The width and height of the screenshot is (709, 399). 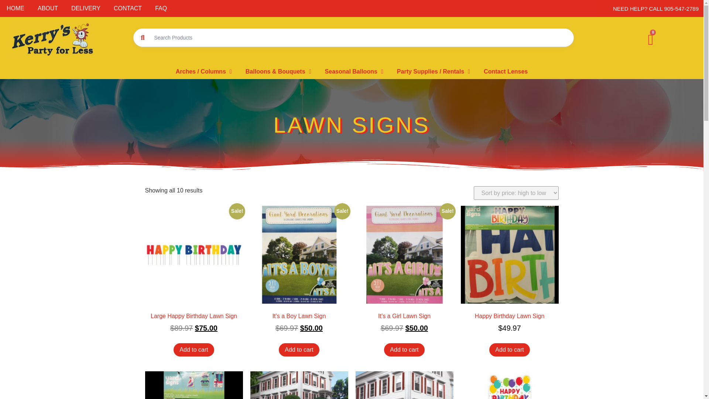 What do you see at coordinates (86, 8) in the screenshot?
I see `DELIVERY` at bounding box center [86, 8].